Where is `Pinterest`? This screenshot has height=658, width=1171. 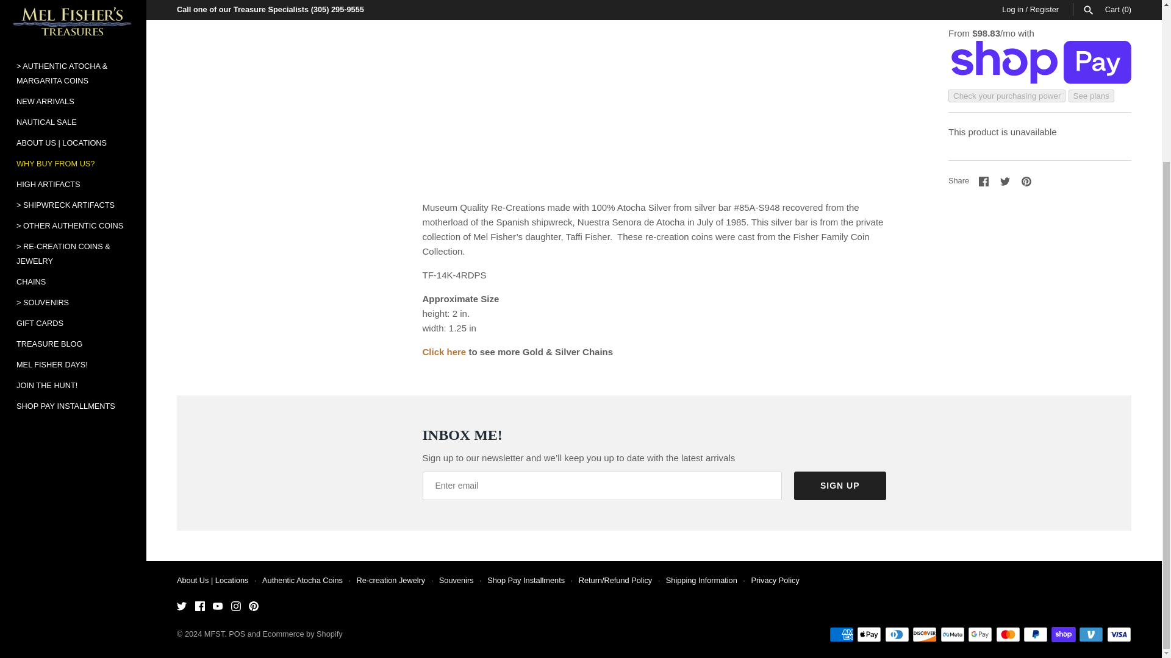
Pinterest is located at coordinates (254, 606).